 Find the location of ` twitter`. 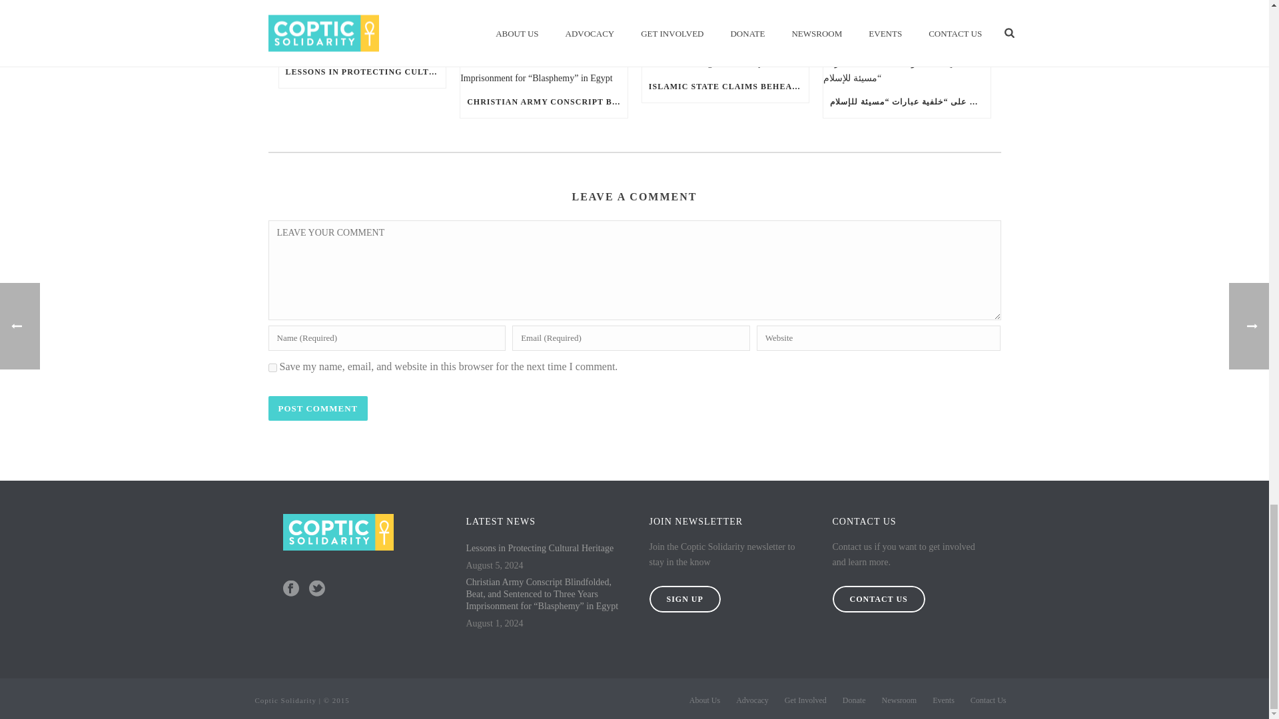

 twitter is located at coordinates (317, 589).